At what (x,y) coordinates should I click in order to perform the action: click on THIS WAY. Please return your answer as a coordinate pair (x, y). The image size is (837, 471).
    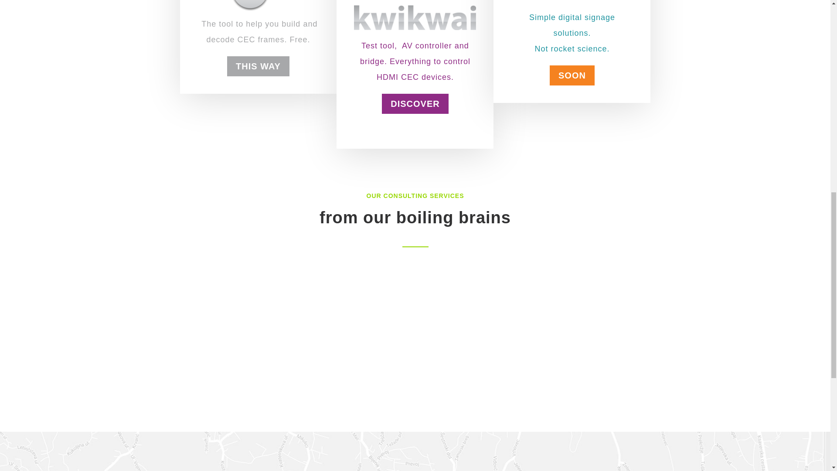
    Looking at the image, I should click on (258, 93).